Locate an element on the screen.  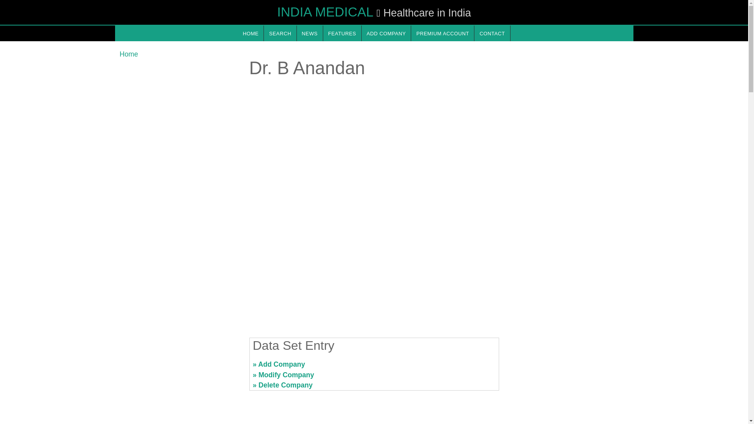
ADD COMPANY is located at coordinates (386, 33).